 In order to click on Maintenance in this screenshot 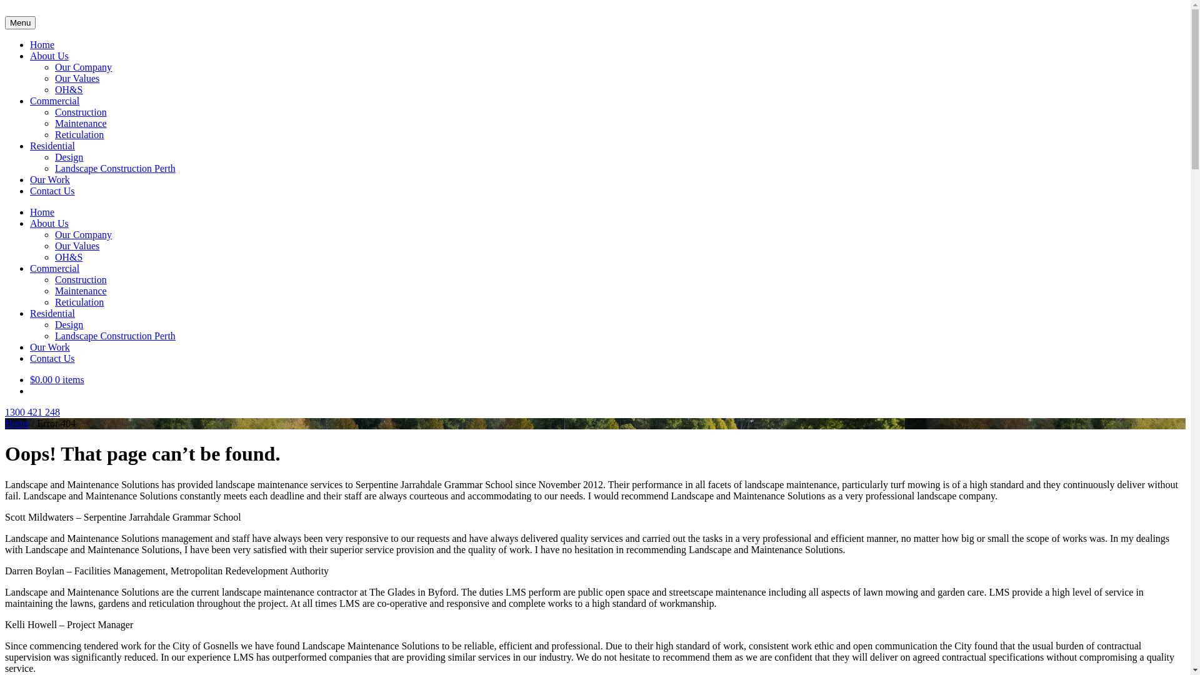, I will do `click(81, 124)`.